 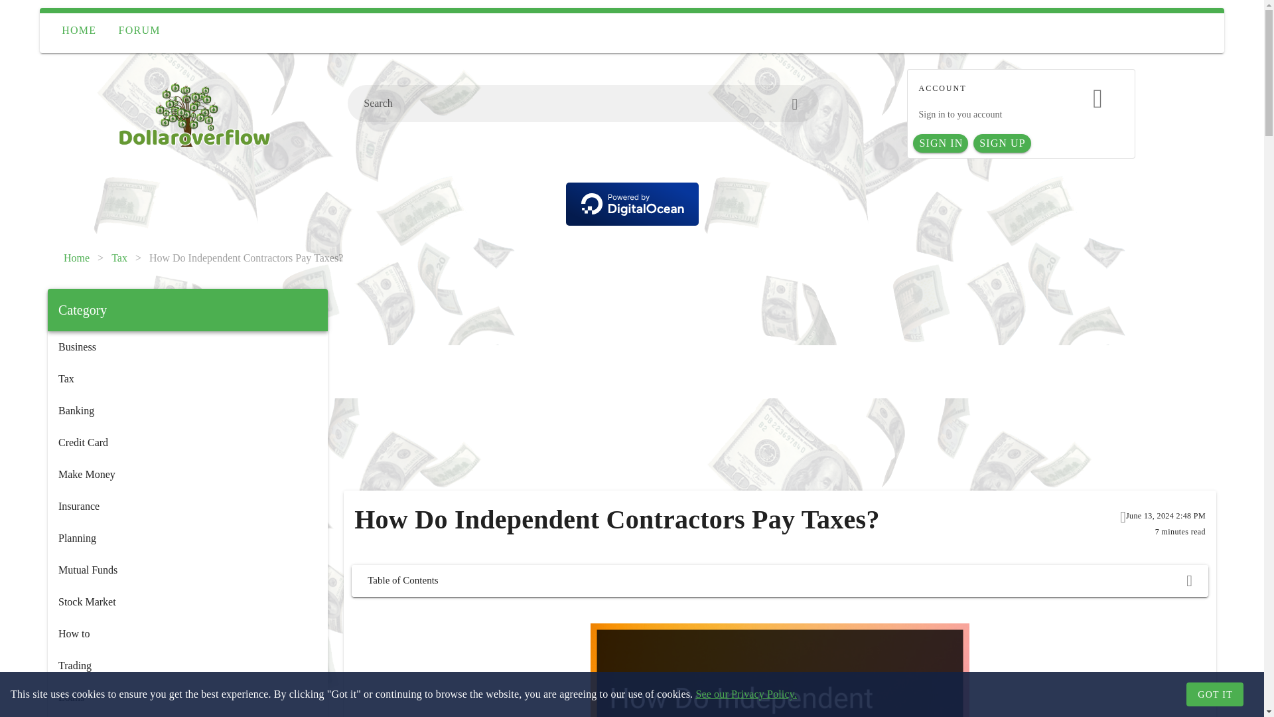 What do you see at coordinates (187, 506) in the screenshot?
I see `Insurance` at bounding box center [187, 506].